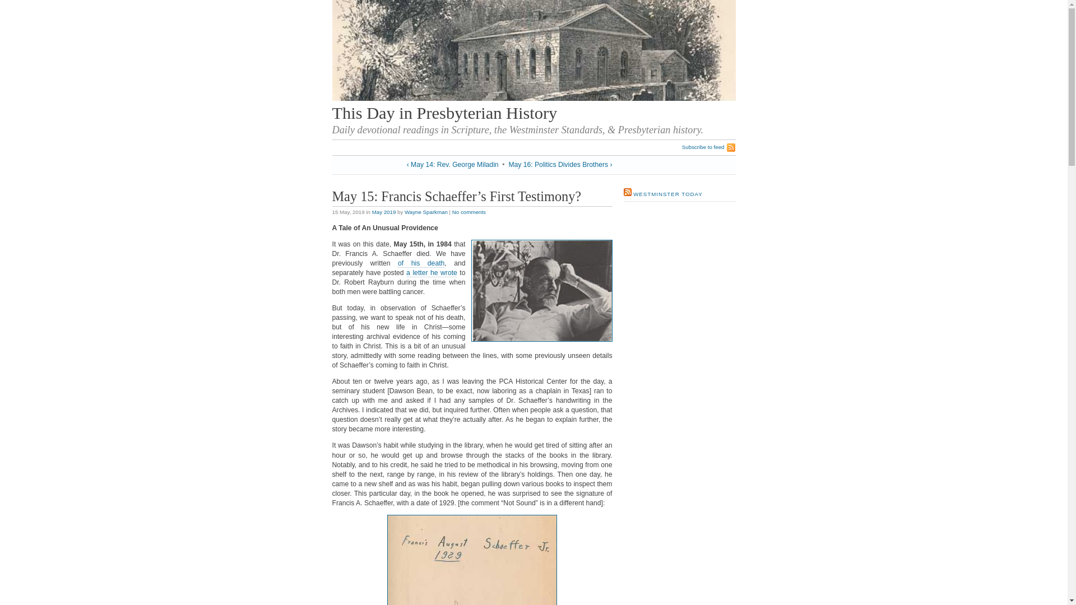 The height and width of the screenshot is (605, 1076). I want to click on Return to main page, so click(444, 113).